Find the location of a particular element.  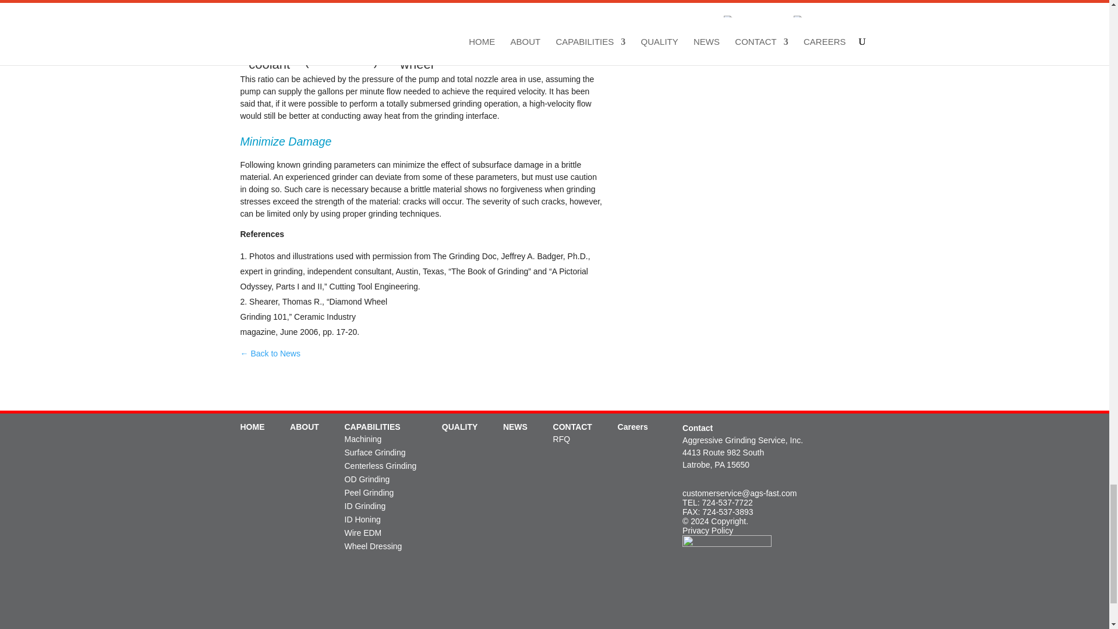

QUALITY is located at coordinates (459, 426).